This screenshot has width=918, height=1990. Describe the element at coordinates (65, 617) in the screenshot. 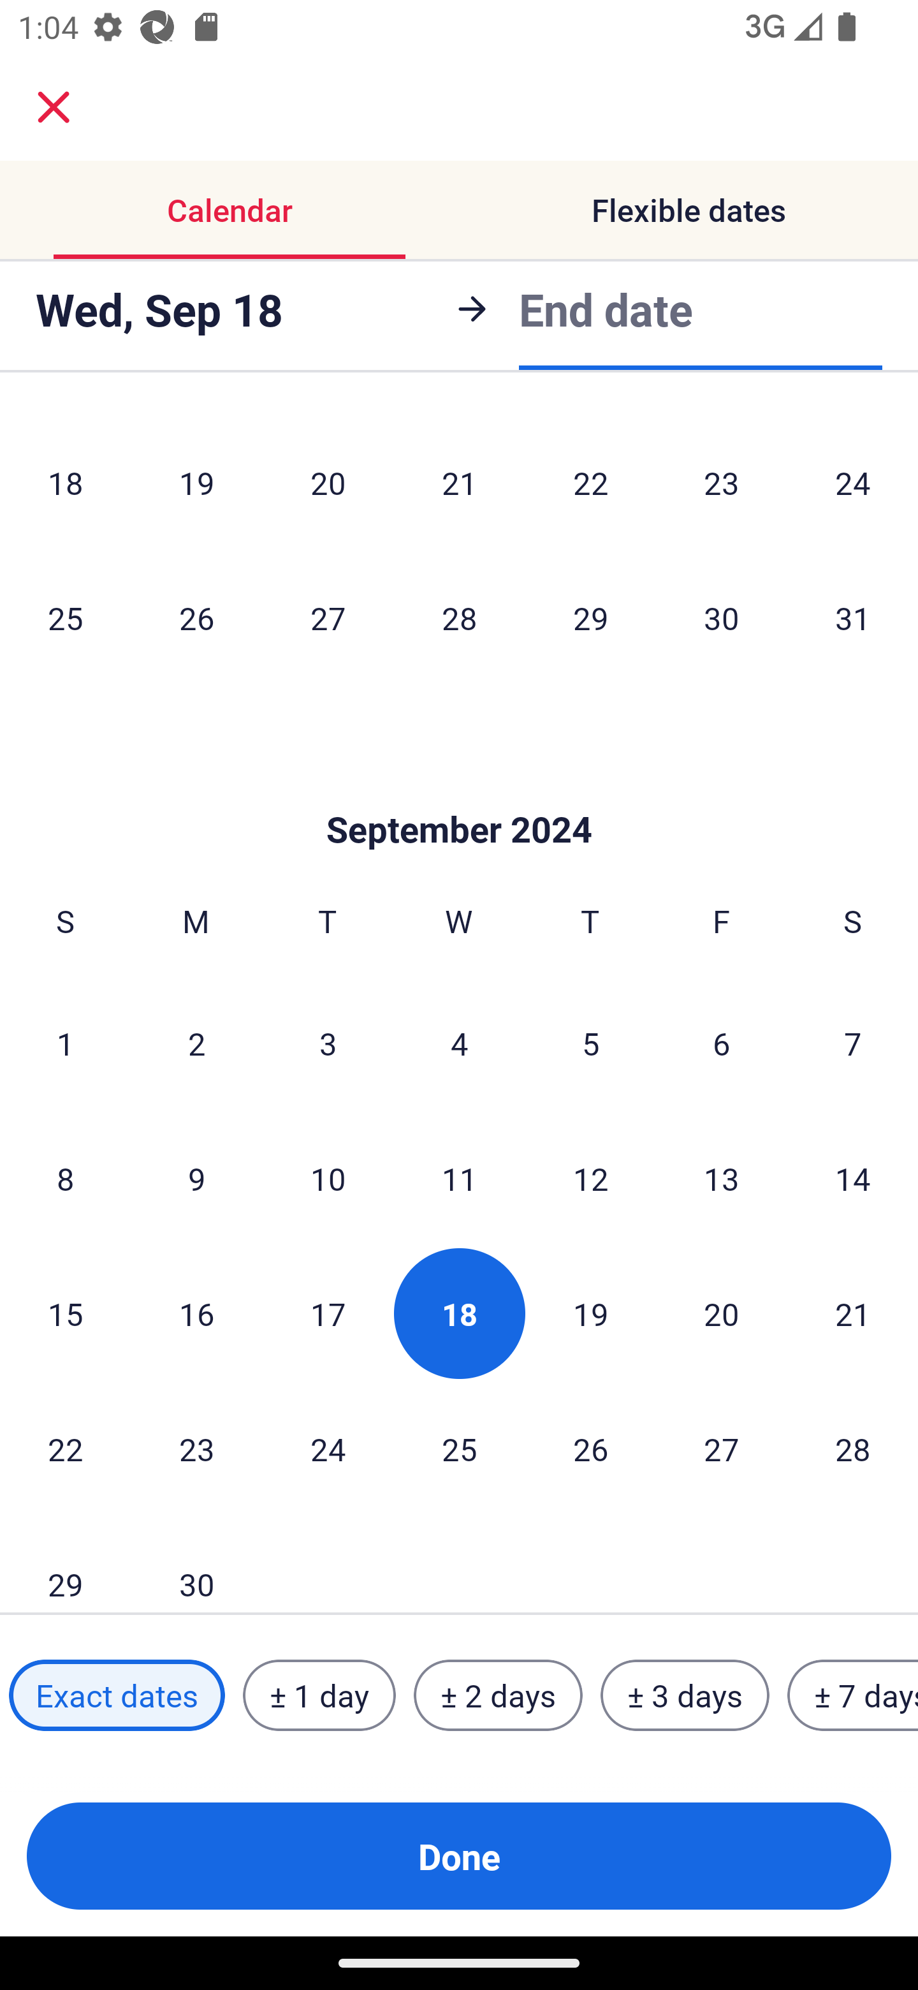

I see `25 Sunday, August 25, 2024` at that location.